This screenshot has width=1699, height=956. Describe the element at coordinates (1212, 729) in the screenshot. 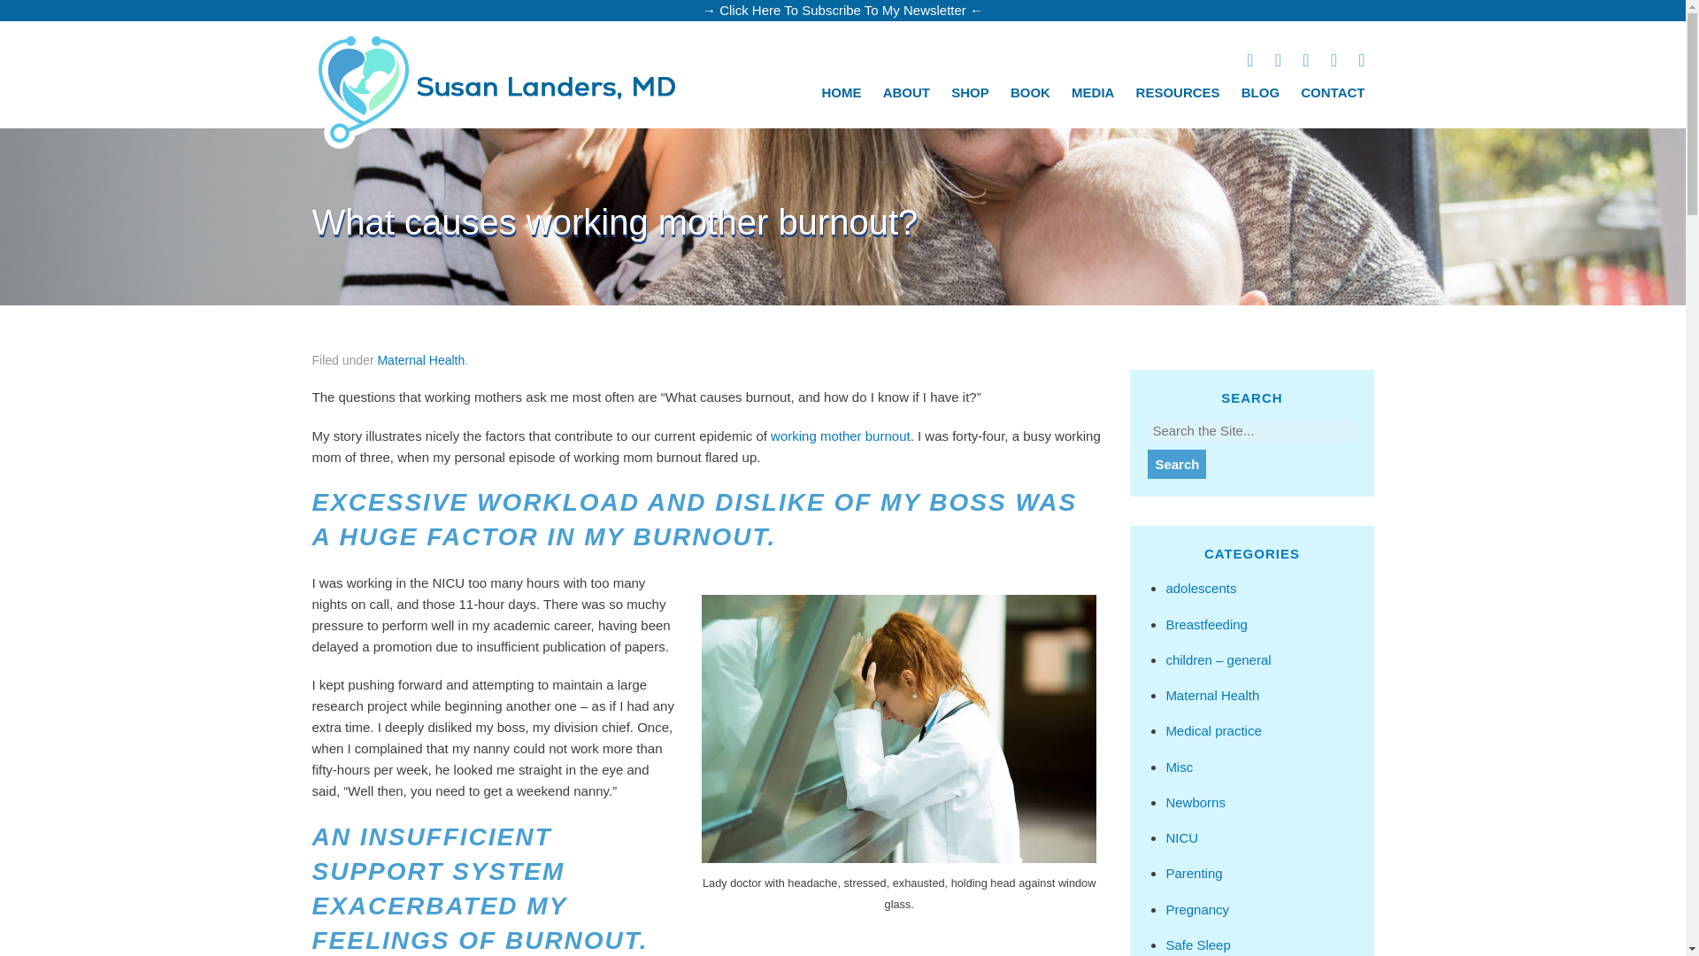

I see `Medical practice` at that location.